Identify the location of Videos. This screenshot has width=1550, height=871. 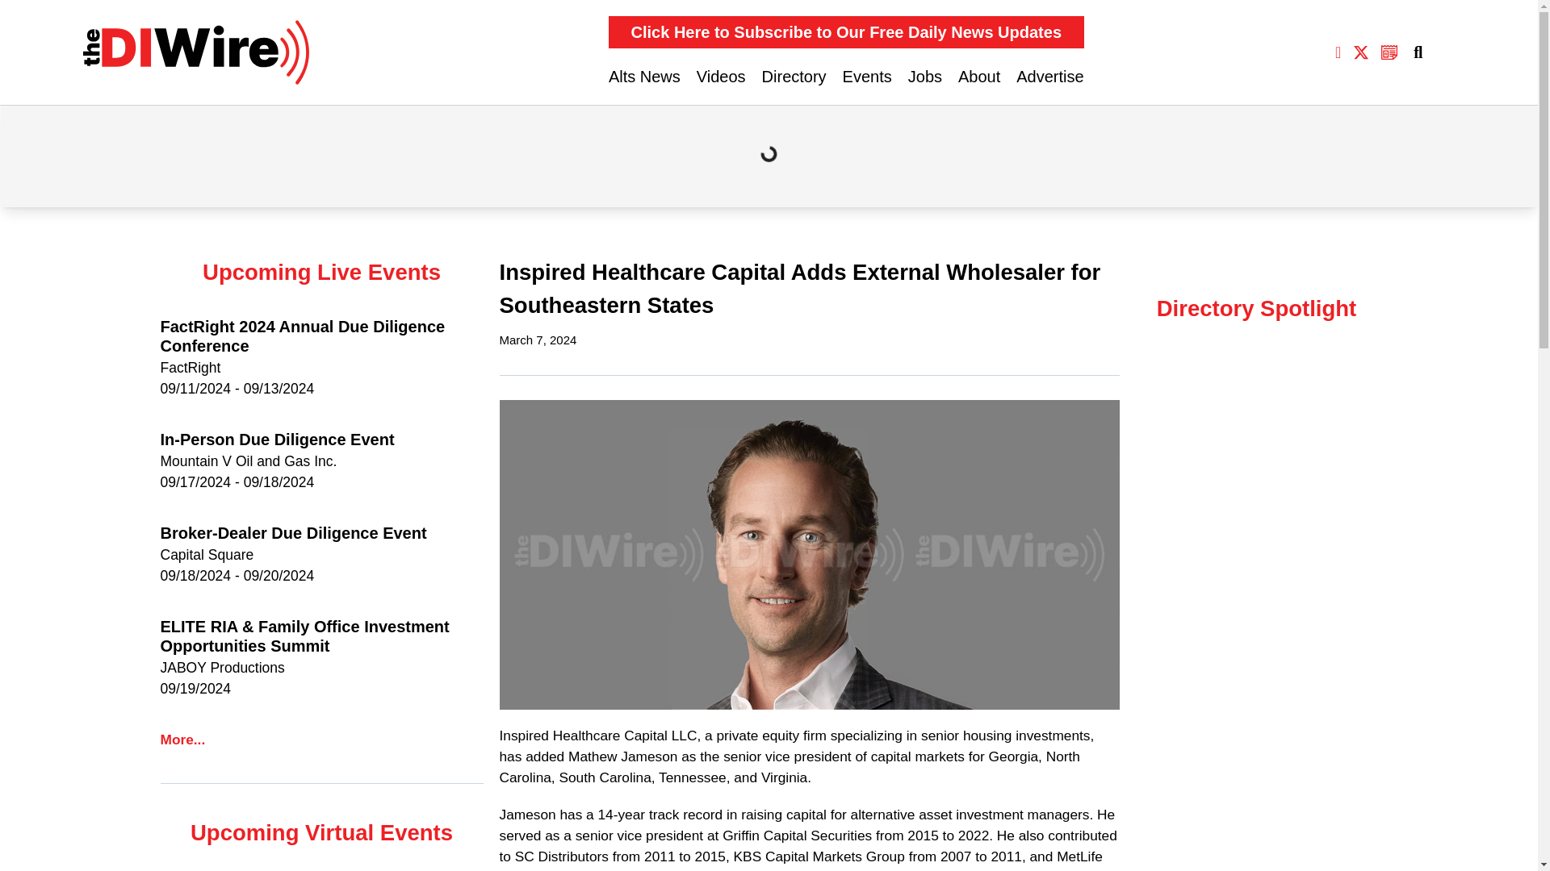
(720, 76).